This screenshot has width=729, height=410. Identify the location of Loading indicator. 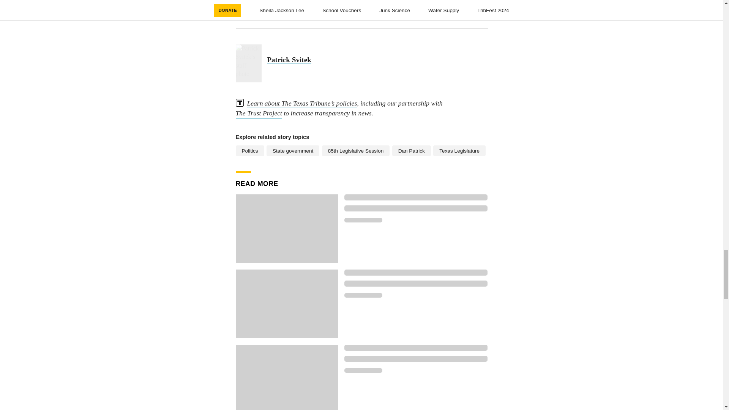
(416, 272).